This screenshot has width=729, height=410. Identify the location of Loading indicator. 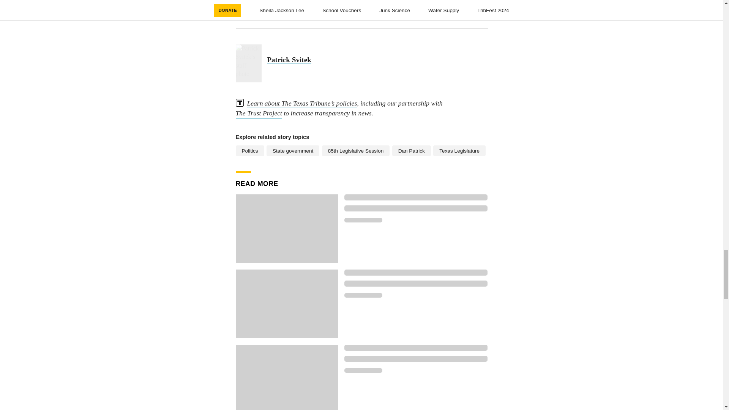
(416, 272).